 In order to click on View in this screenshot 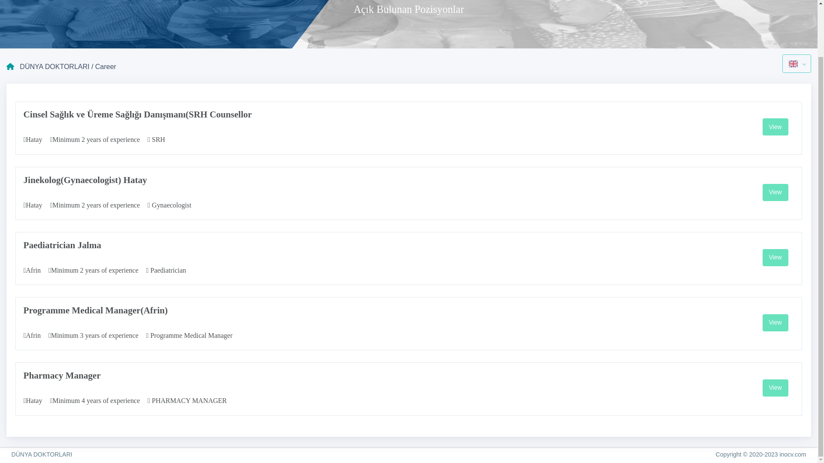, I will do `click(775, 127)`.